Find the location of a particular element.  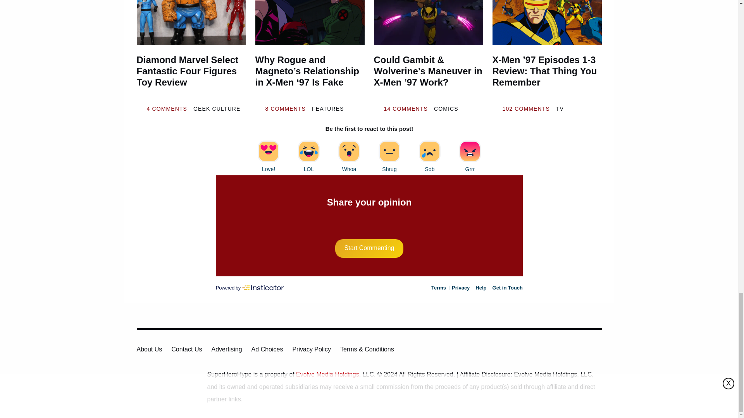

Diamond Marvel Select Fantastic Four Figures Toy Review is located at coordinates (191, 77).